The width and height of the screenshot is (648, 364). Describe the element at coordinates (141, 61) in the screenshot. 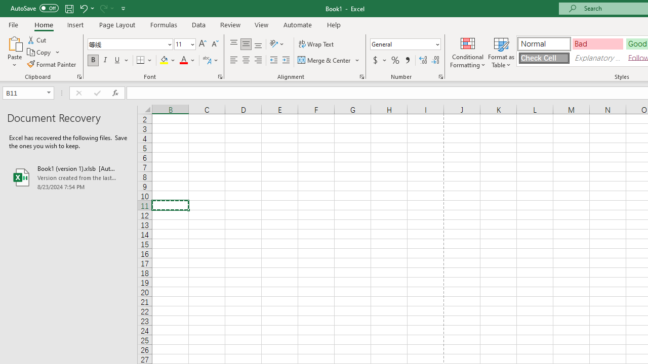

I see `Bottom Border` at that location.